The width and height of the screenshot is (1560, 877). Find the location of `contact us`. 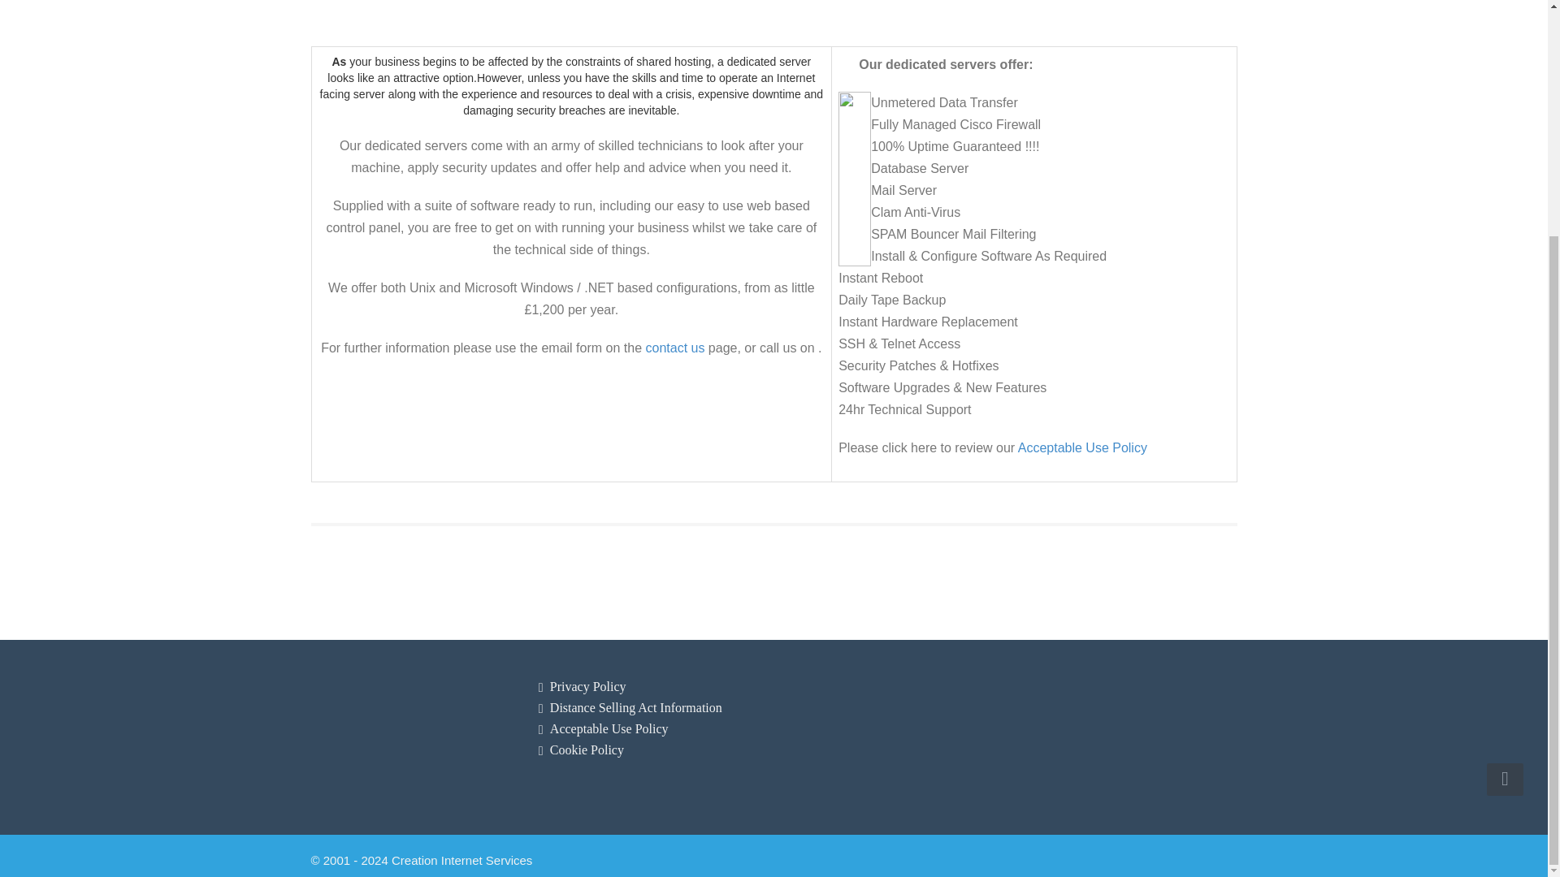

contact us is located at coordinates (674, 348).